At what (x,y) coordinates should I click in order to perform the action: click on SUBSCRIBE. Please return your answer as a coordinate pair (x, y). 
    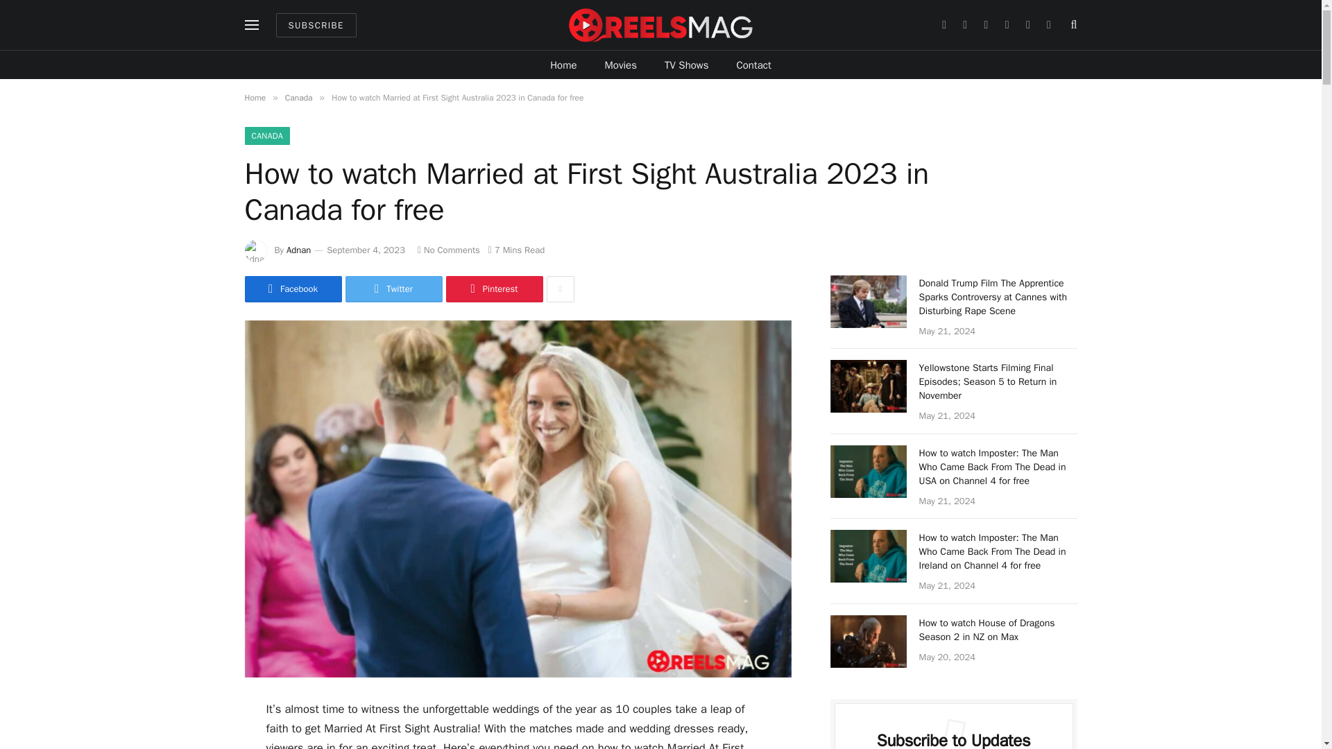
    Looking at the image, I should click on (316, 24).